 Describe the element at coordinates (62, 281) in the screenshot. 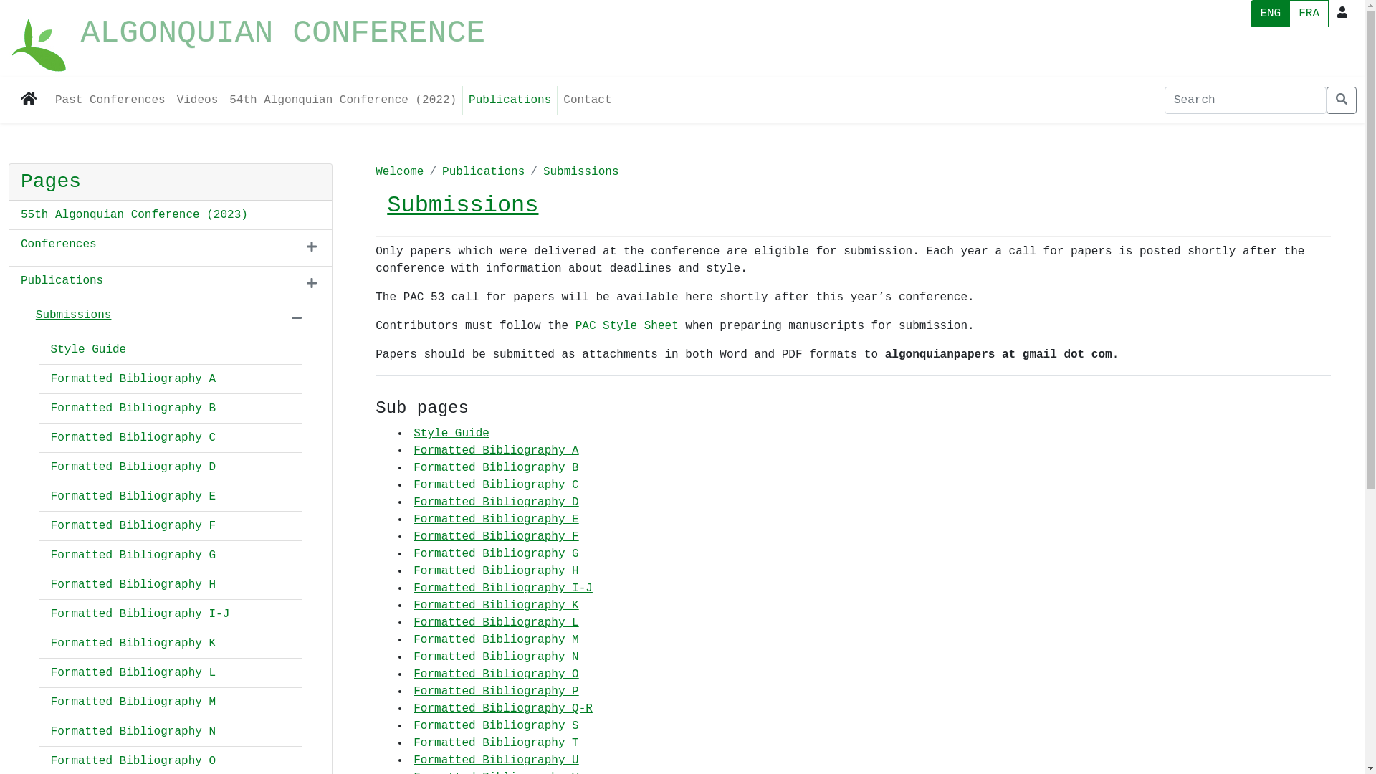

I see `Publications` at that location.